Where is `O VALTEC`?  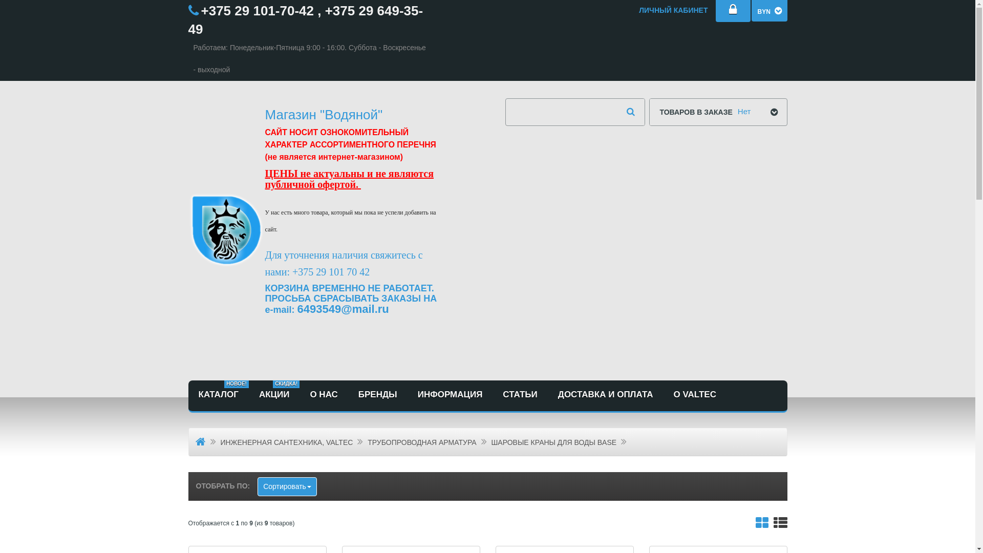
O VALTEC is located at coordinates (695, 396).